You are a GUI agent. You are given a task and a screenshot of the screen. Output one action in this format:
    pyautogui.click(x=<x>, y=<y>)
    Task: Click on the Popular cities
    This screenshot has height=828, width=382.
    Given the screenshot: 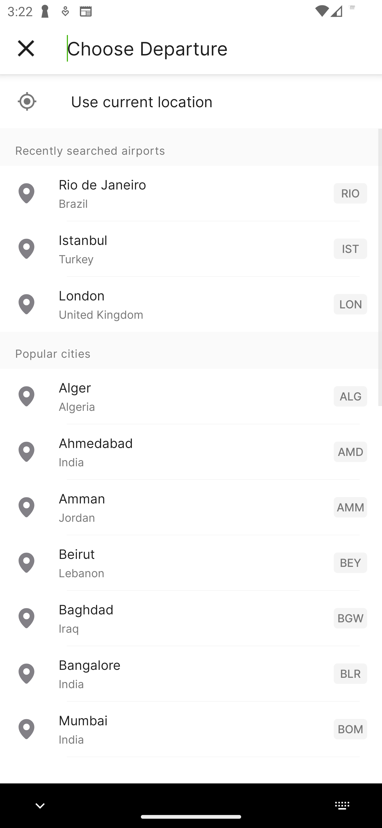 What is the action you would take?
    pyautogui.click(x=191, y=351)
    